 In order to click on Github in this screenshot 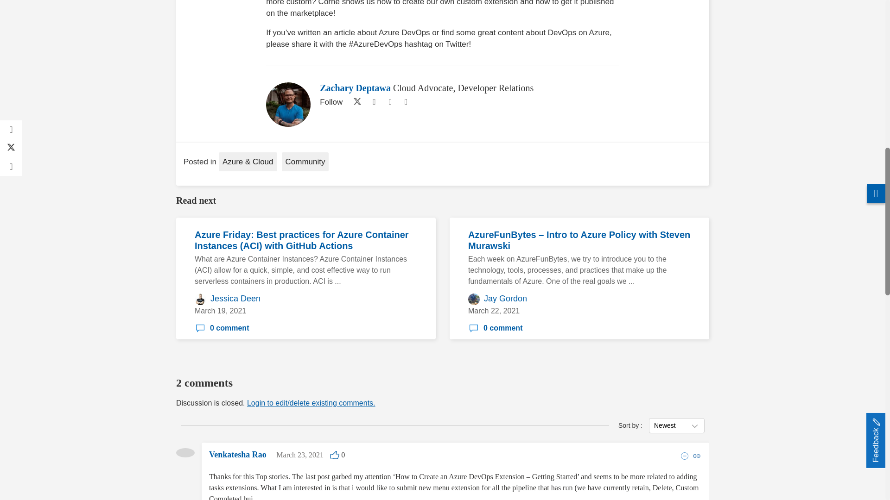, I will do `click(390, 102)`.